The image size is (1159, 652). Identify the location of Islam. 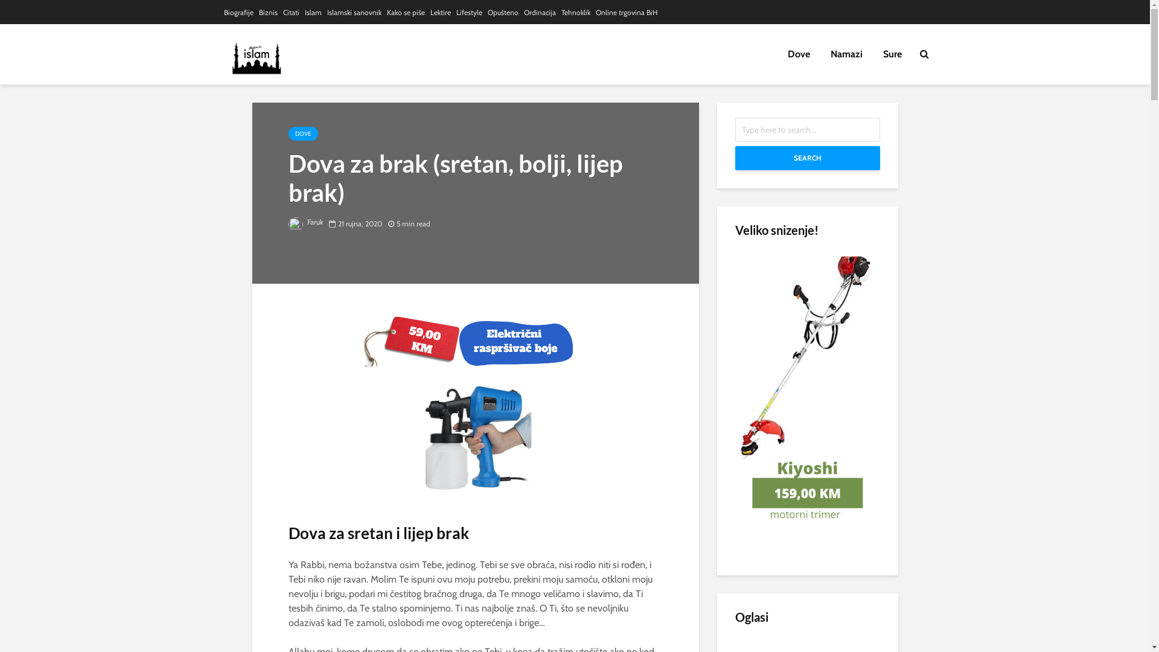
(313, 13).